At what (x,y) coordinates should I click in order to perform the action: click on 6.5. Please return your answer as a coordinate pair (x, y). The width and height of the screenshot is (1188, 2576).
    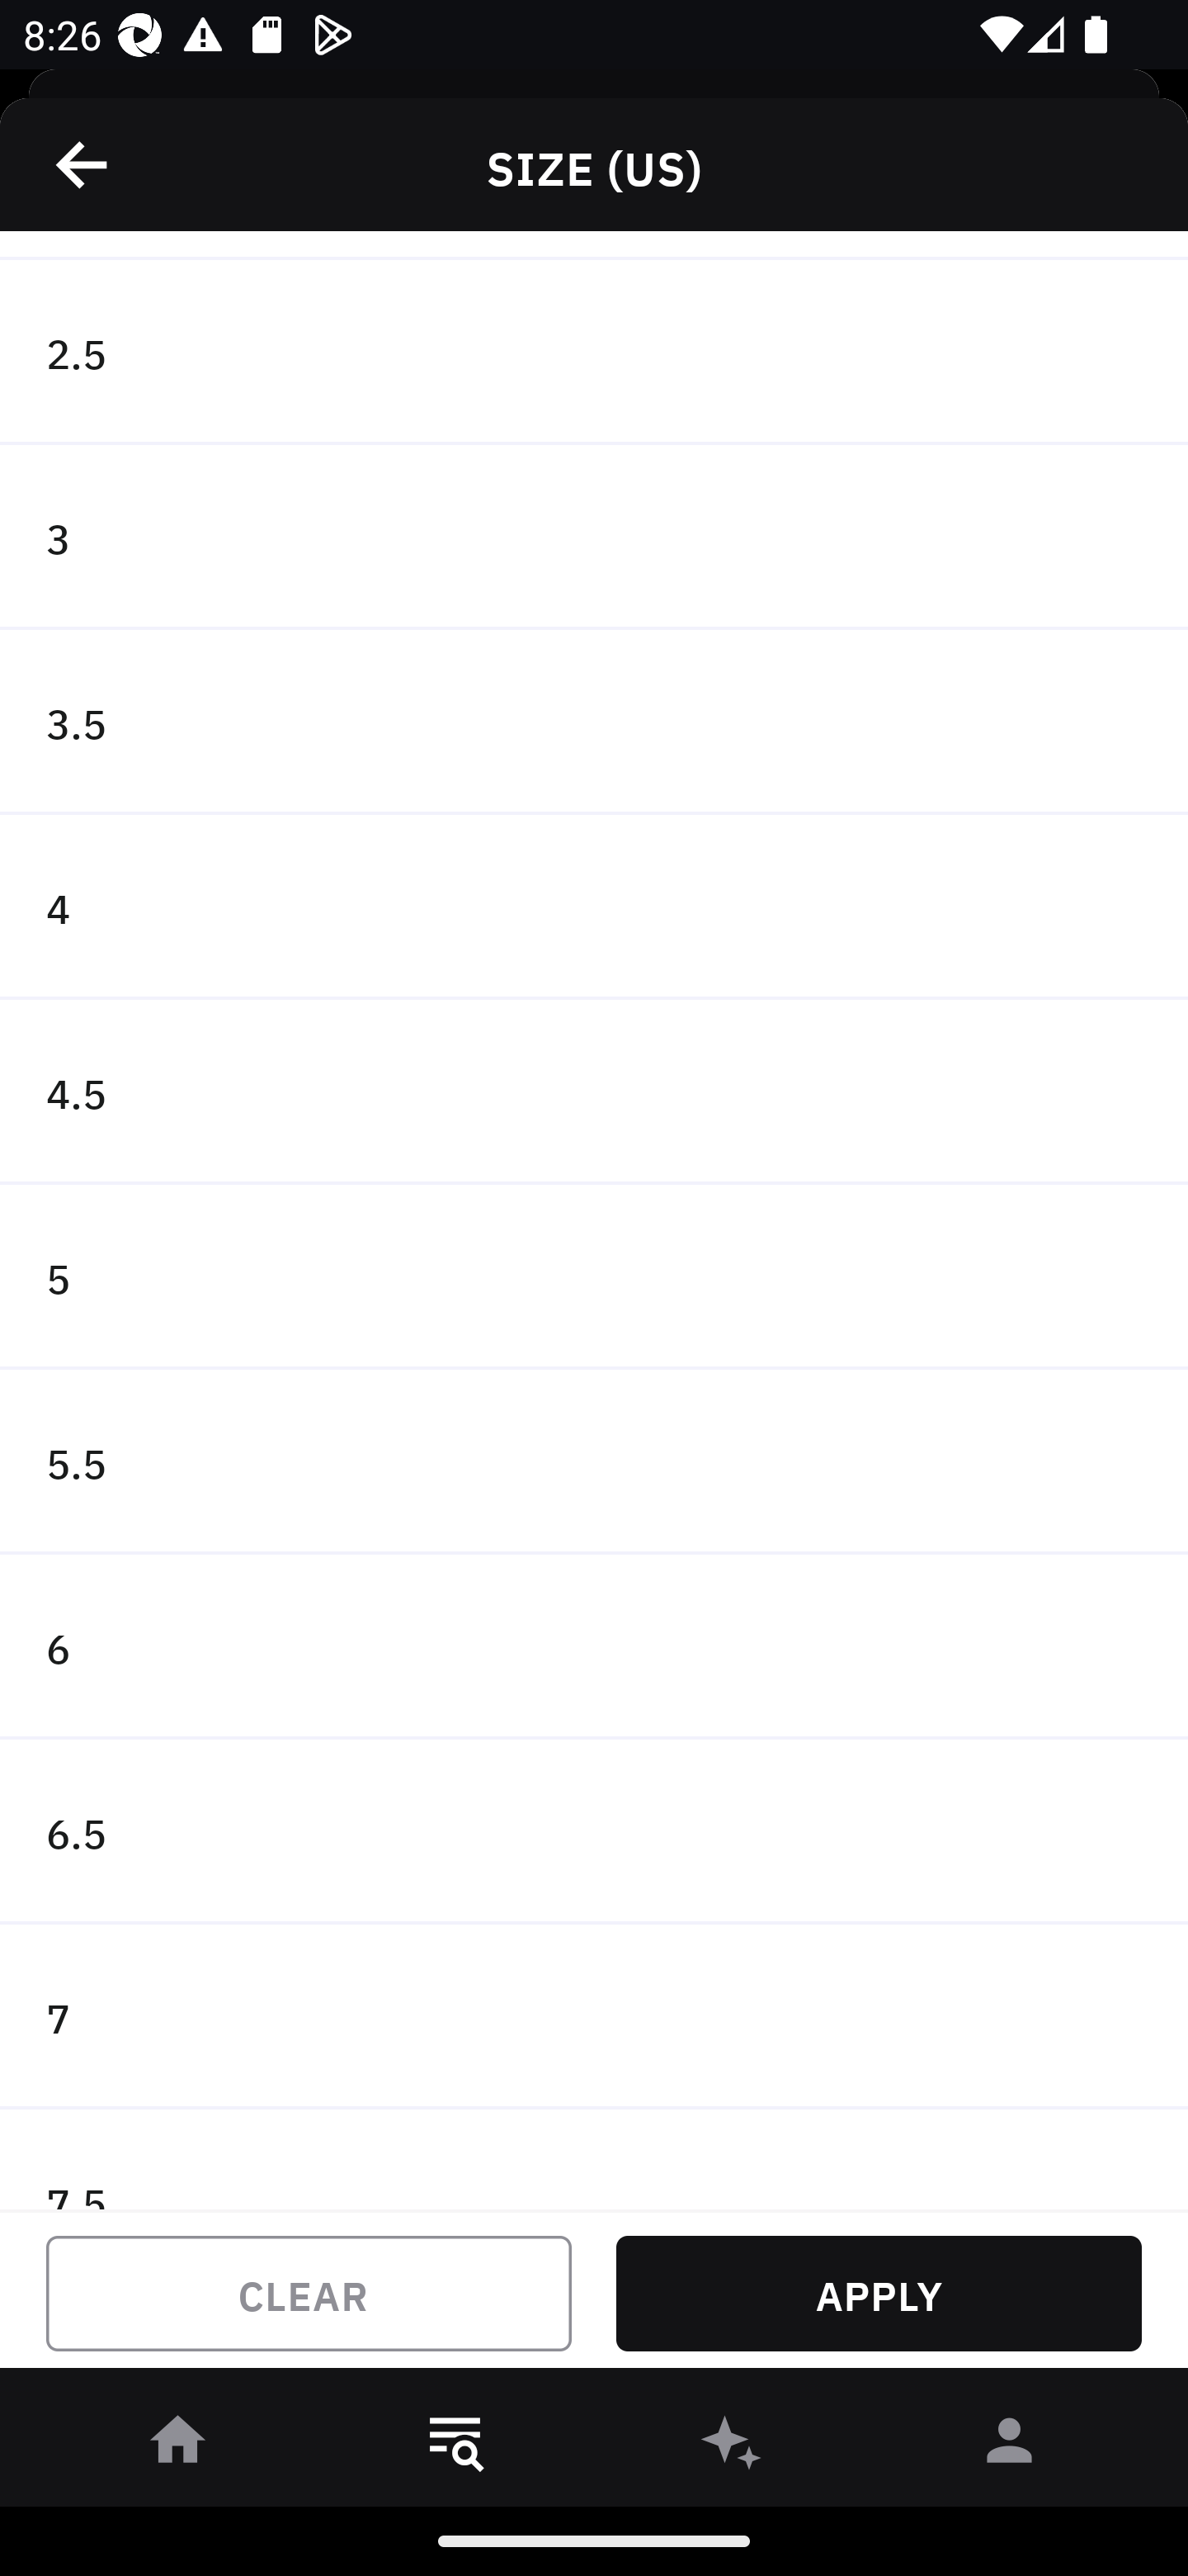
    Looking at the image, I should click on (594, 1831).